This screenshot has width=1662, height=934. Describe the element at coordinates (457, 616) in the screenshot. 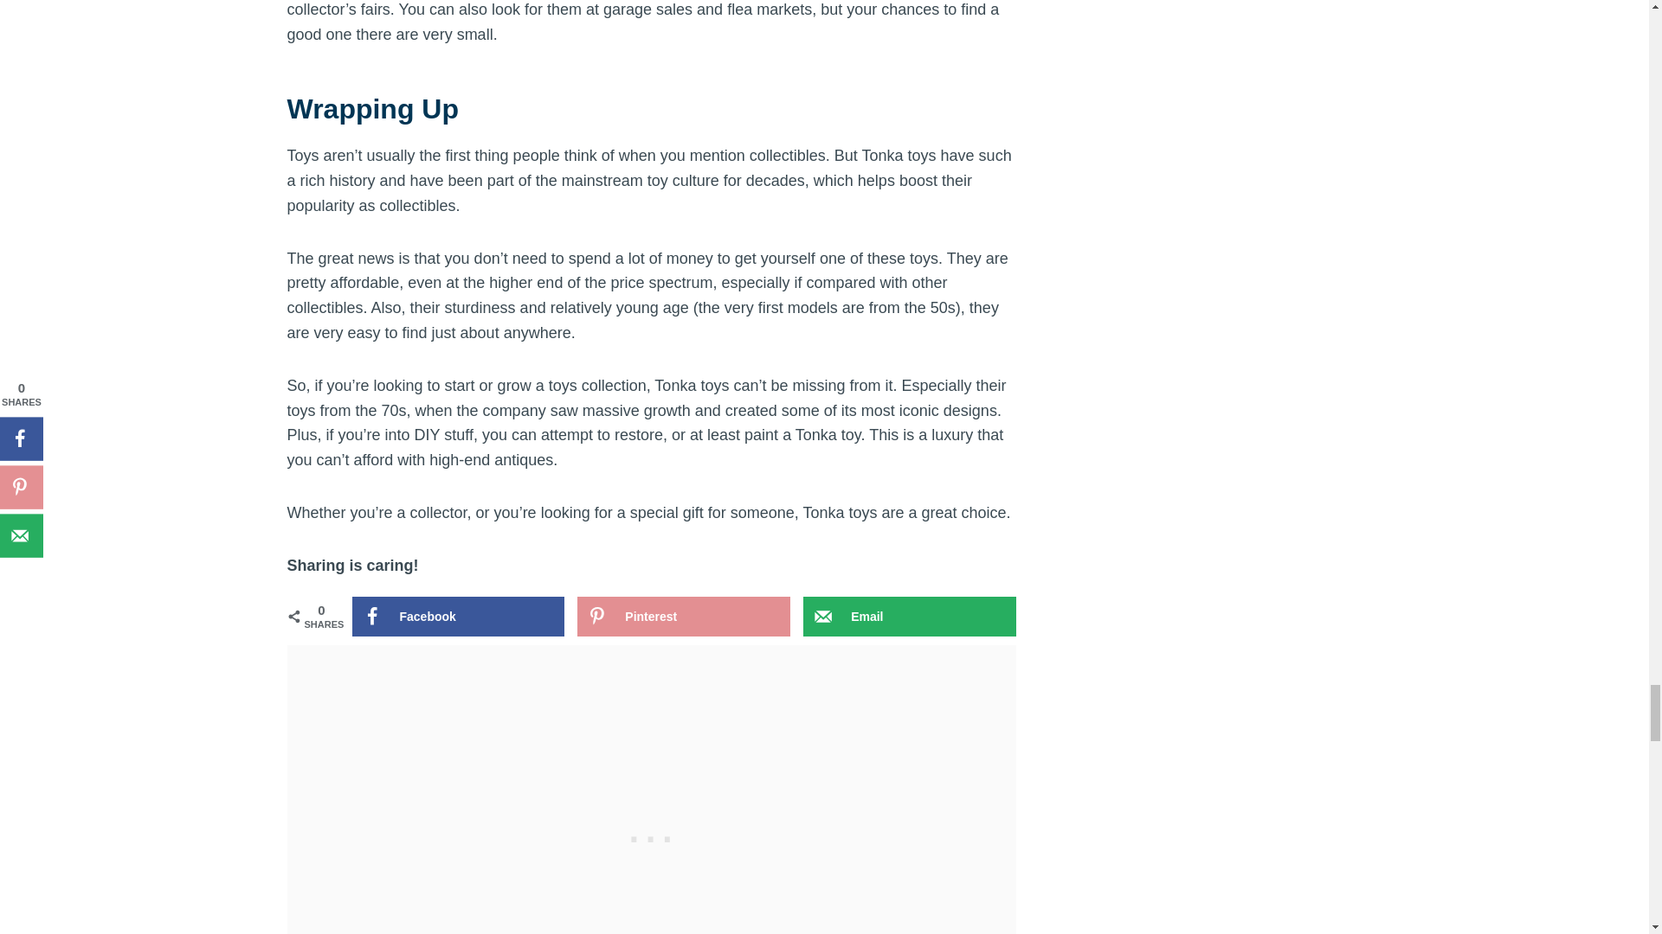

I see `Facebook` at that location.